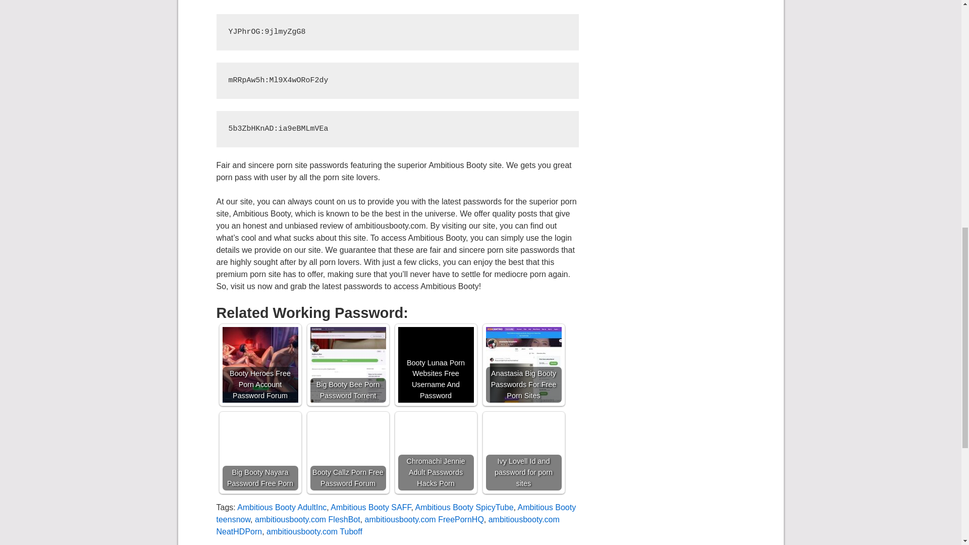 The width and height of the screenshot is (969, 545). What do you see at coordinates (348, 452) in the screenshot?
I see `Booty Callz Porn Free Password Forum` at bounding box center [348, 452].